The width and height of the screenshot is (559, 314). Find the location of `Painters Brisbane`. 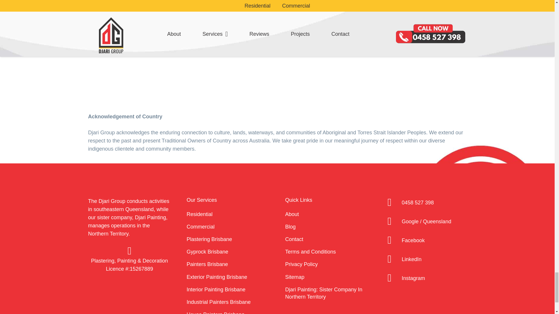

Painters Brisbane is located at coordinates (207, 264).